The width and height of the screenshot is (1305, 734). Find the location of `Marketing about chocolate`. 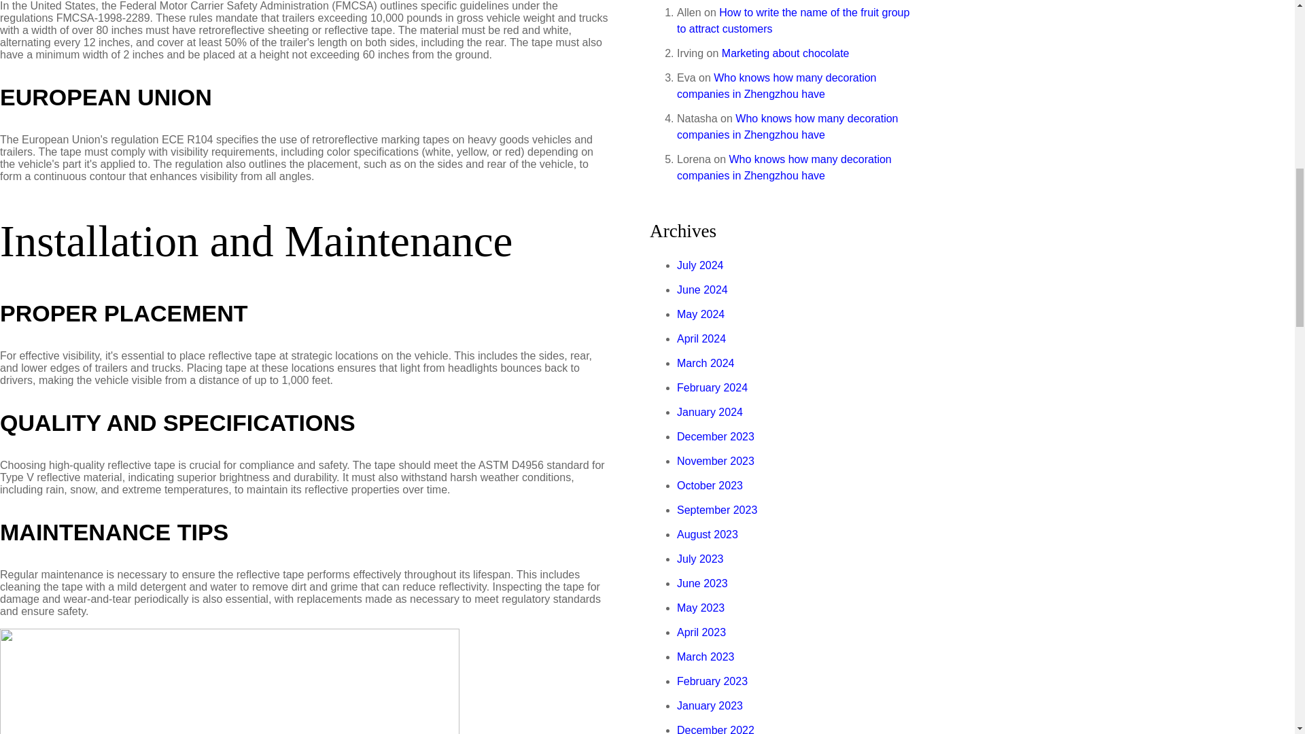

Marketing about chocolate is located at coordinates (785, 53).